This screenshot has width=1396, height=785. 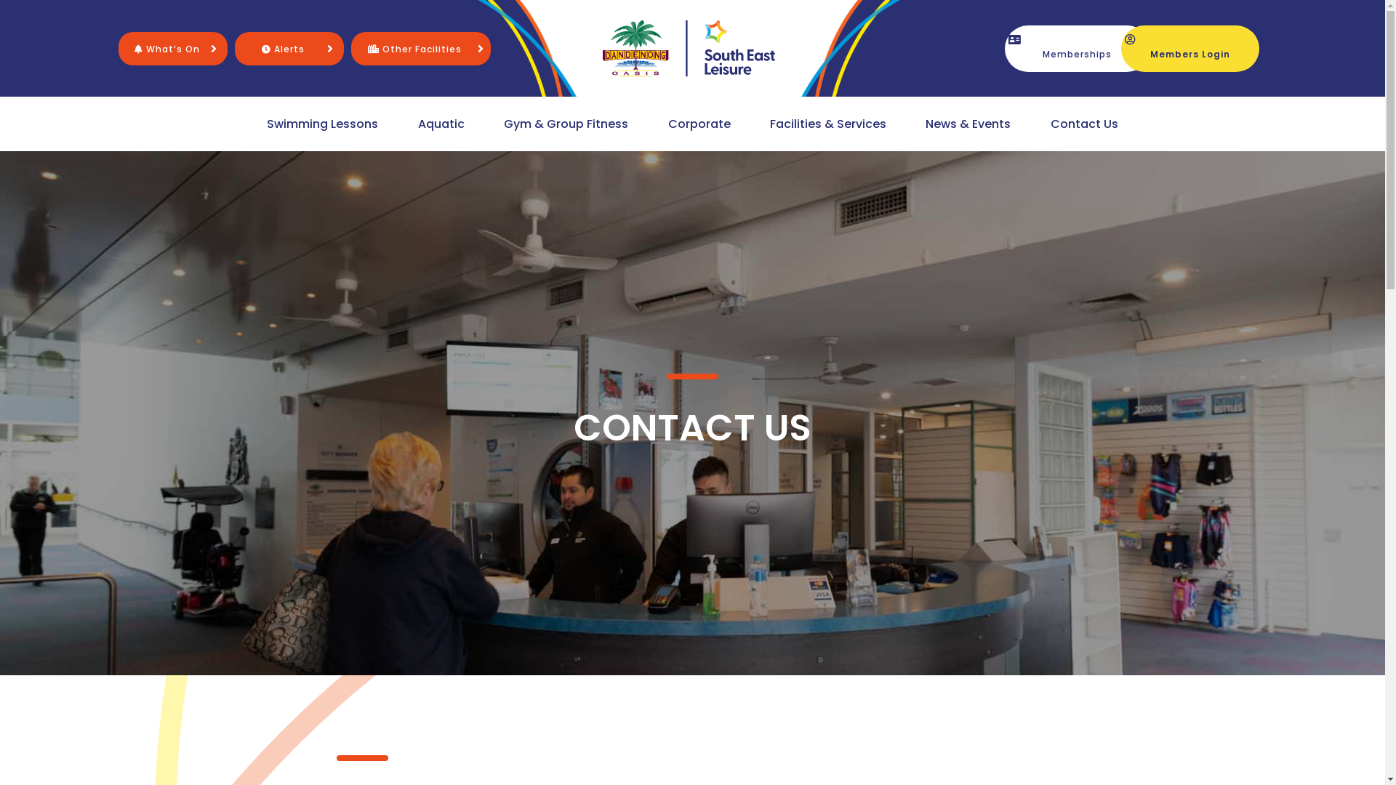 I want to click on Aquatic, so click(x=441, y=124).